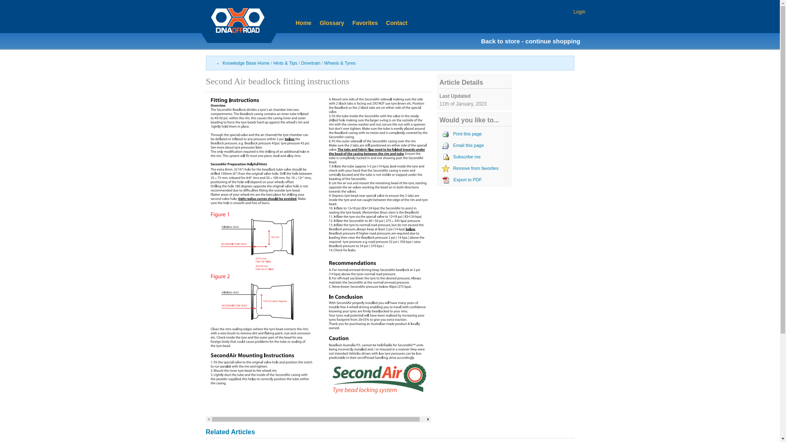 The height and width of the screenshot is (442, 786). What do you see at coordinates (340, 63) in the screenshot?
I see `Wheels & Tyres` at bounding box center [340, 63].